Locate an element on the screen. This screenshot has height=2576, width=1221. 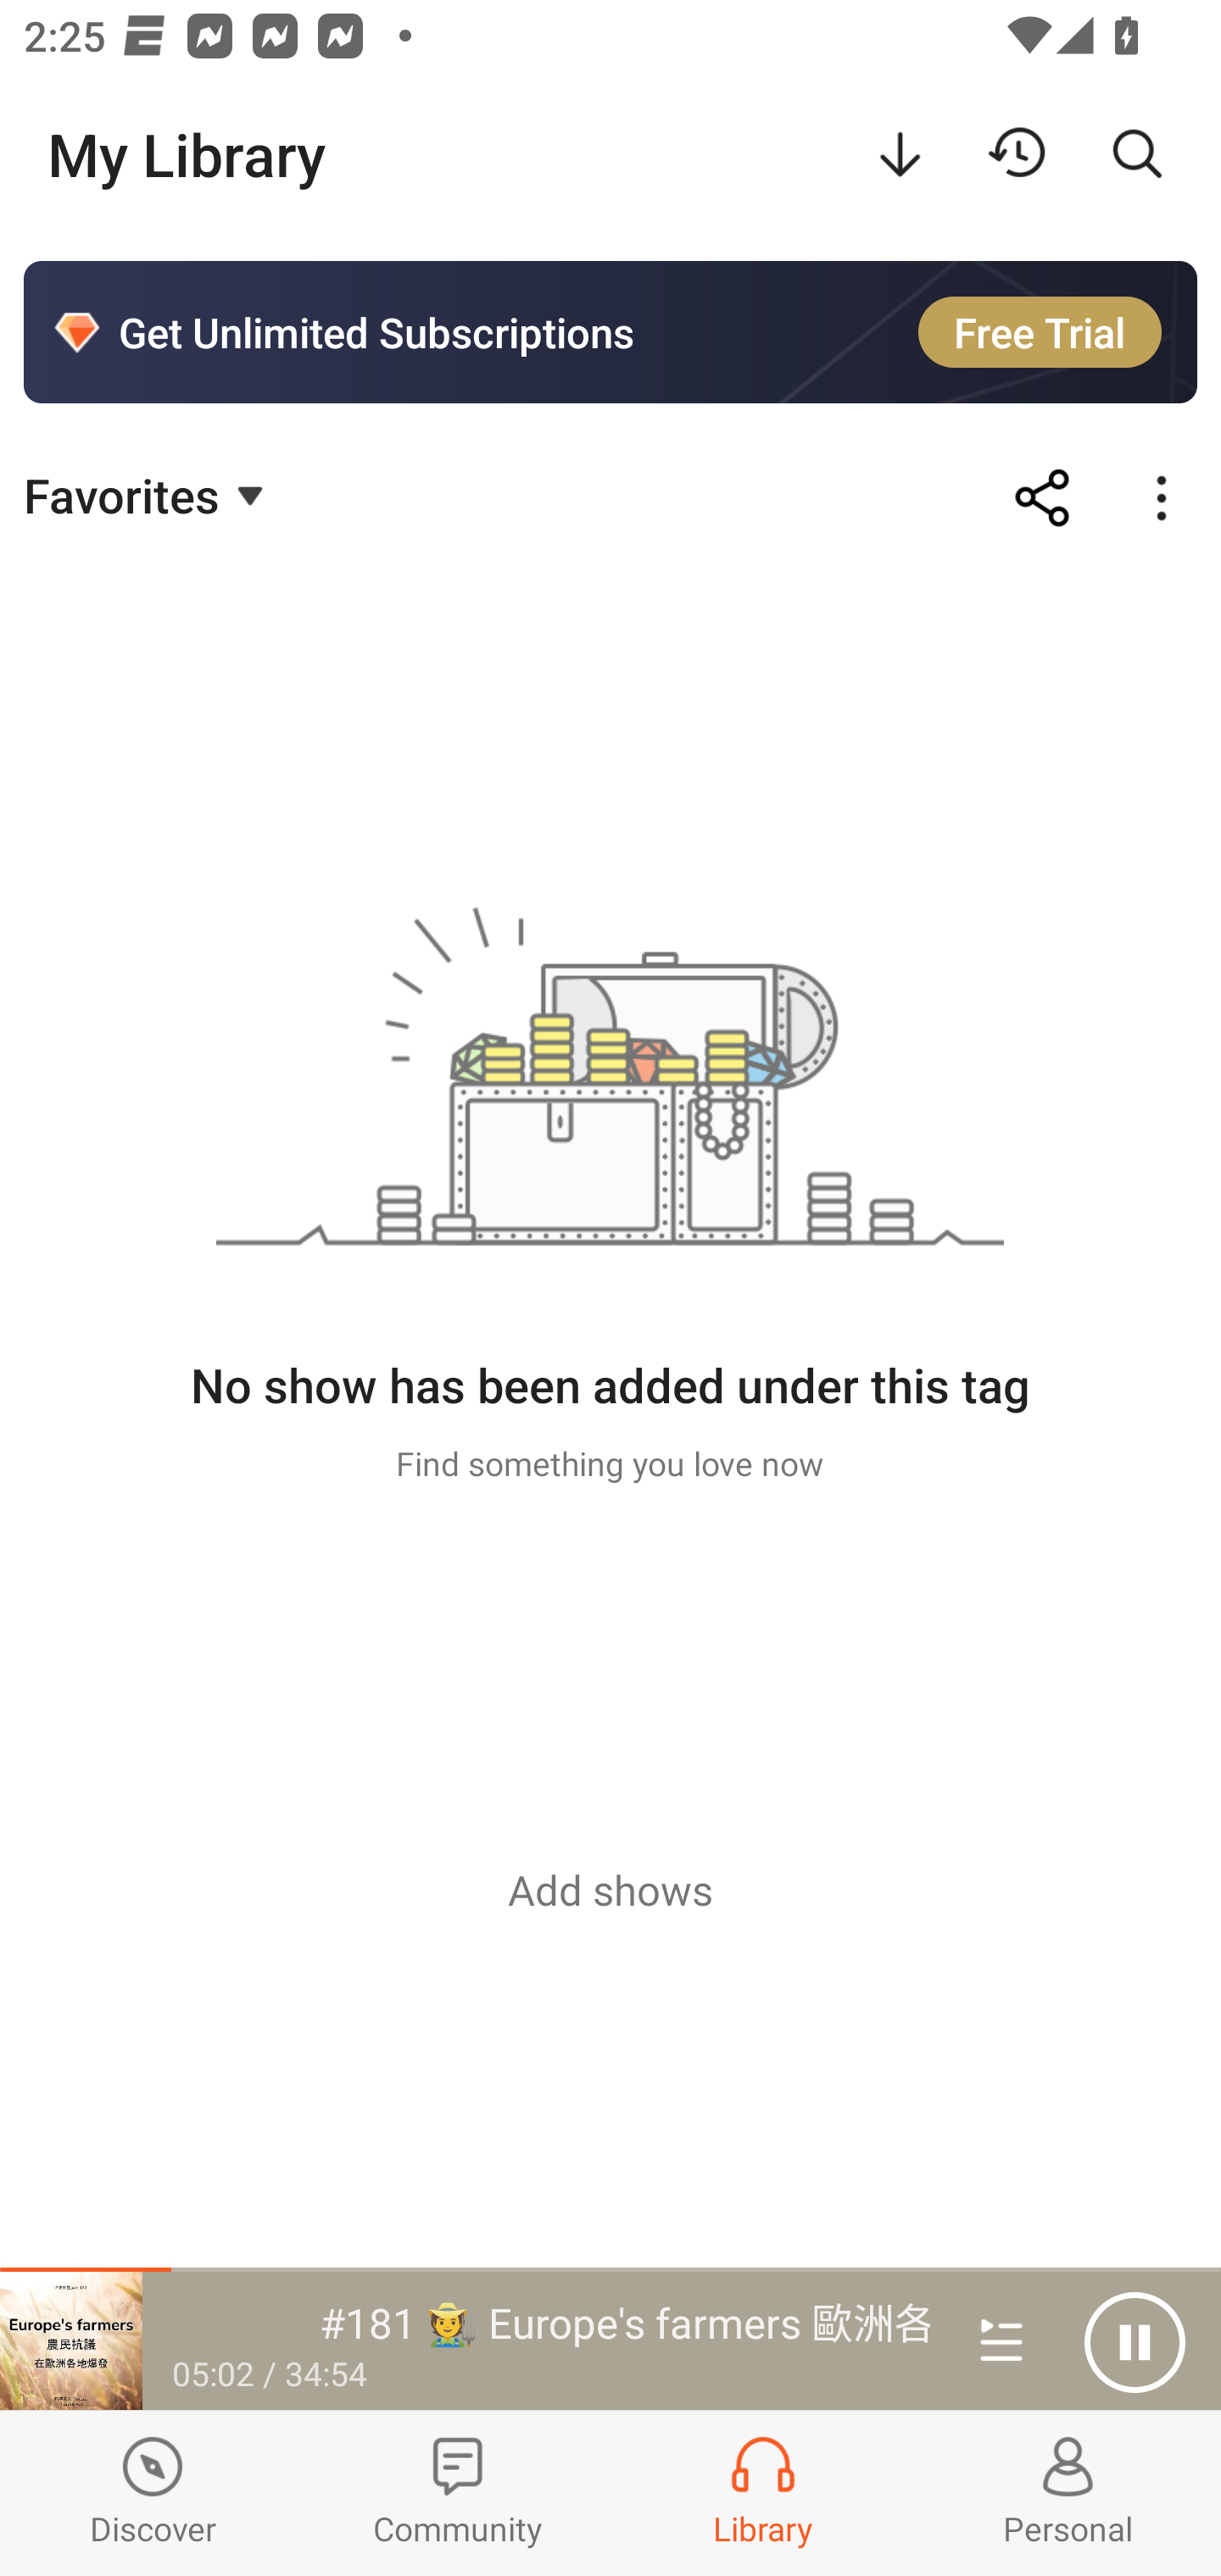
Add shows is located at coordinates (610, 1890).